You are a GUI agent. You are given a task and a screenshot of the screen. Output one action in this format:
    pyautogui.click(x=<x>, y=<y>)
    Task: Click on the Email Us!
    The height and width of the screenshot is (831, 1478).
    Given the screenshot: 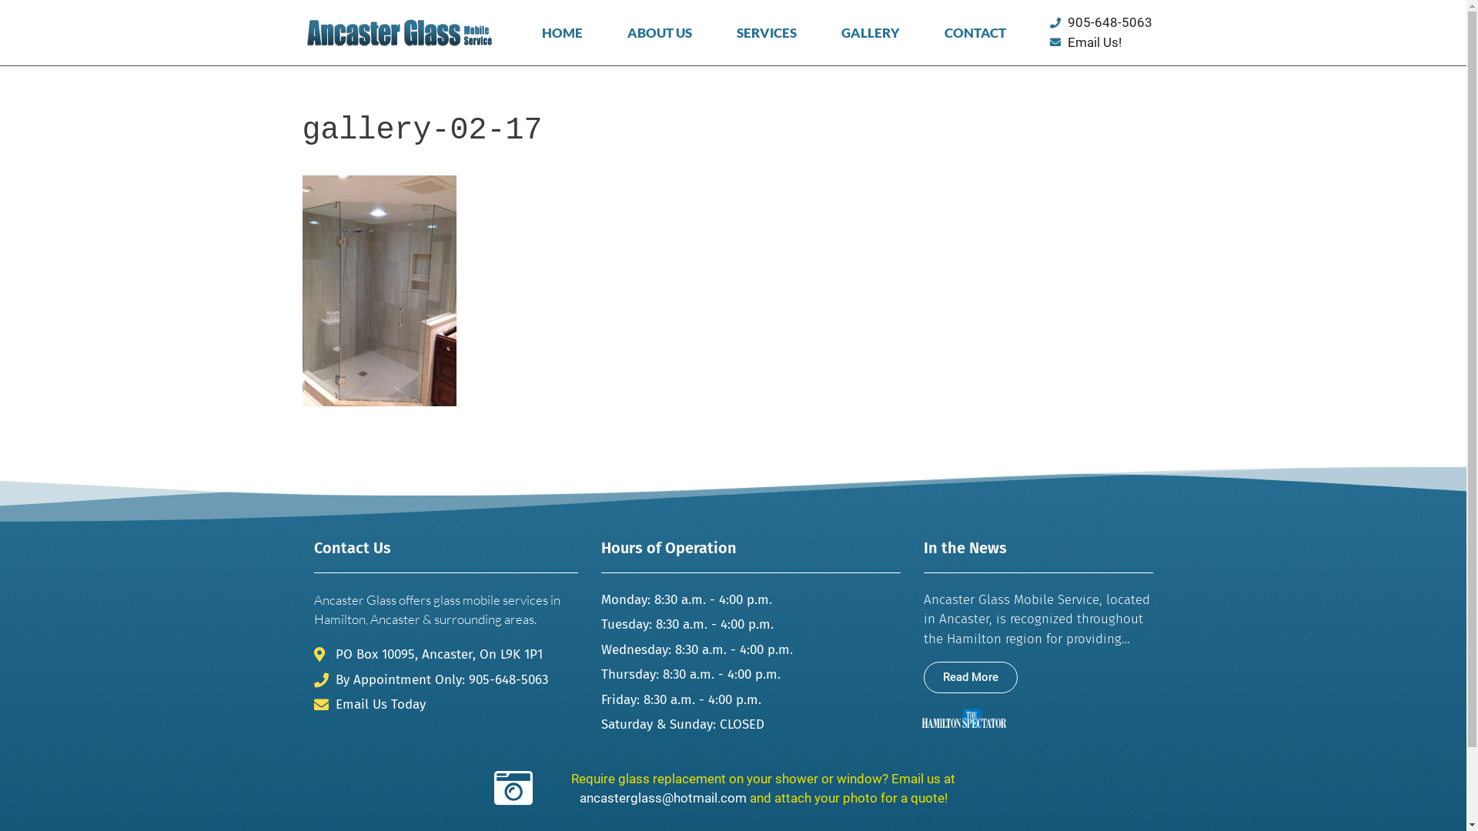 What is the action you would take?
    pyautogui.click(x=1107, y=42)
    